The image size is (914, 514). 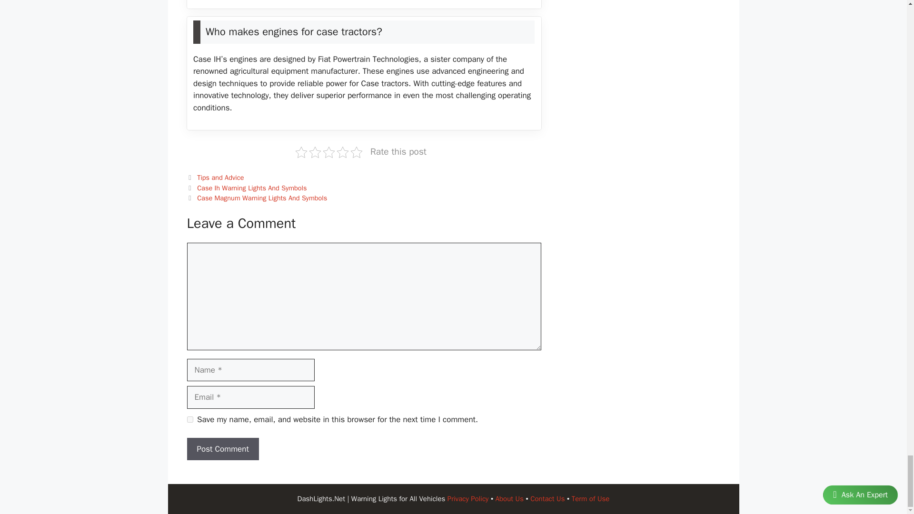 What do you see at coordinates (220, 177) in the screenshot?
I see `Tips and Advice` at bounding box center [220, 177].